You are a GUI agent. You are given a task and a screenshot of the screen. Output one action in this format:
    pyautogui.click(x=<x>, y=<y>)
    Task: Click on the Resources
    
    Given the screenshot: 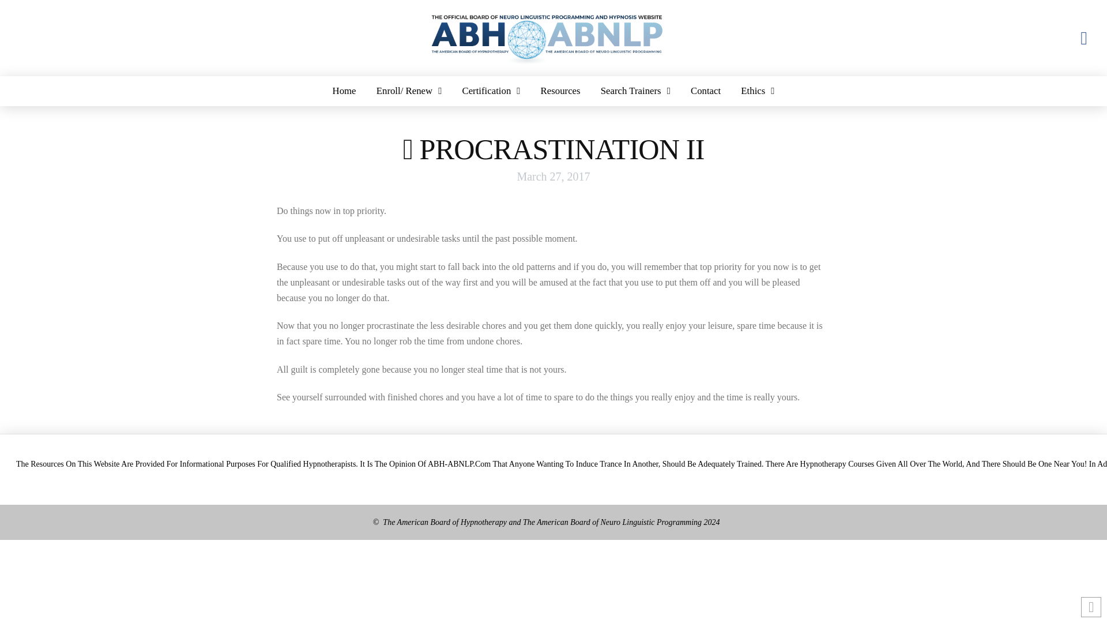 What is the action you would take?
    pyautogui.click(x=560, y=91)
    